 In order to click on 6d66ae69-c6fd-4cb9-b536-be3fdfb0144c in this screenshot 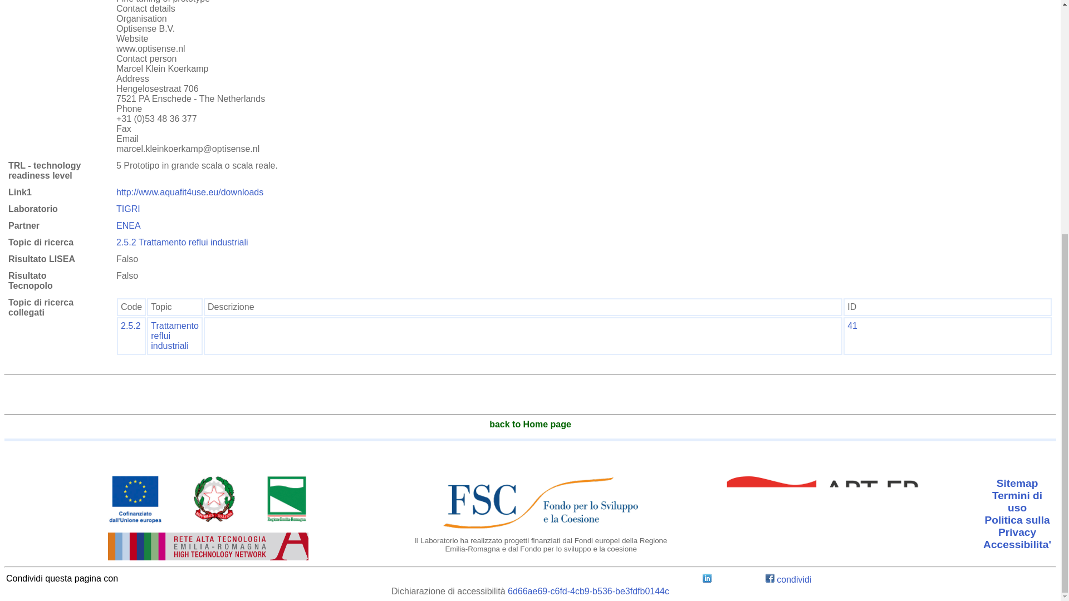, I will do `click(588, 591)`.